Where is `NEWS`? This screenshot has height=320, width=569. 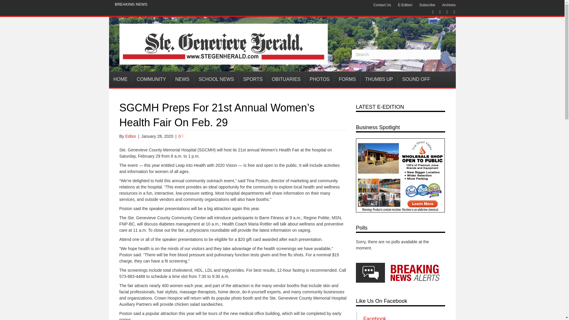 NEWS is located at coordinates (182, 79).